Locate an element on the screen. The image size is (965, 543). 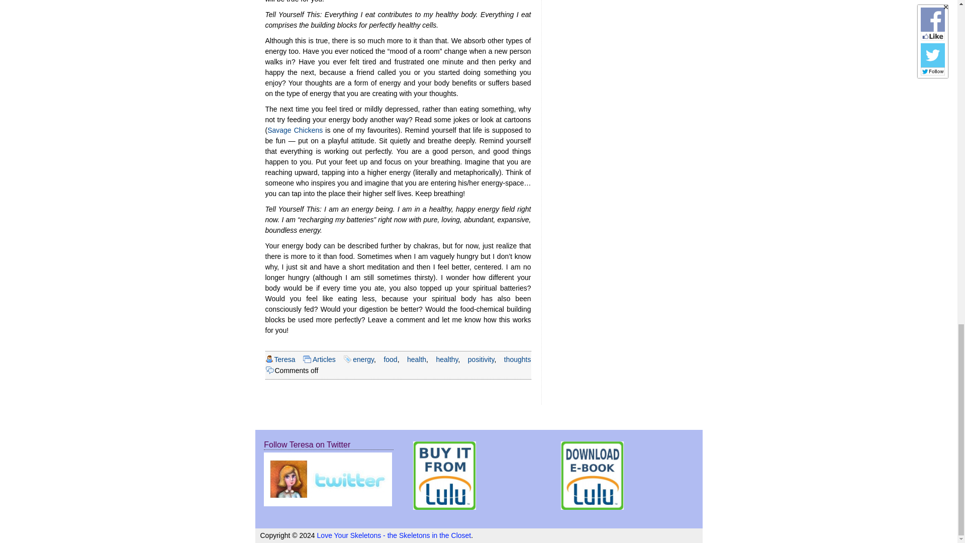
food is located at coordinates (390, 359).